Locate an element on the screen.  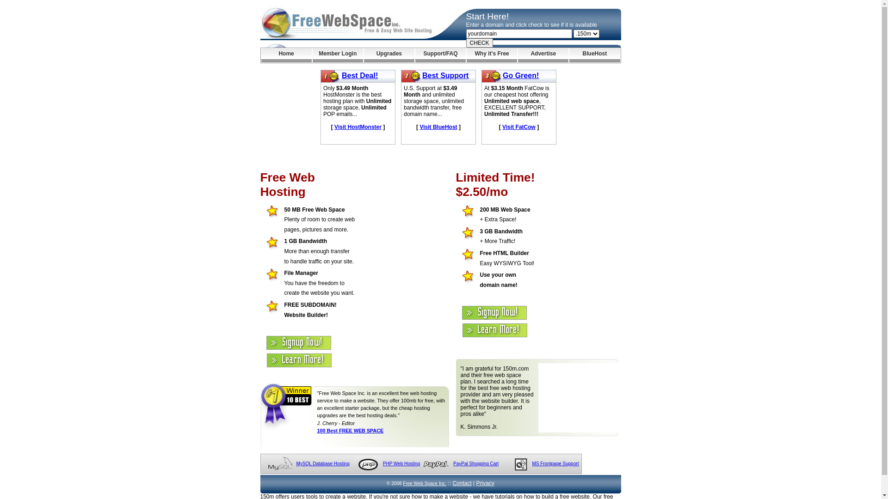
CHECK is located at coordinates (480, 43).